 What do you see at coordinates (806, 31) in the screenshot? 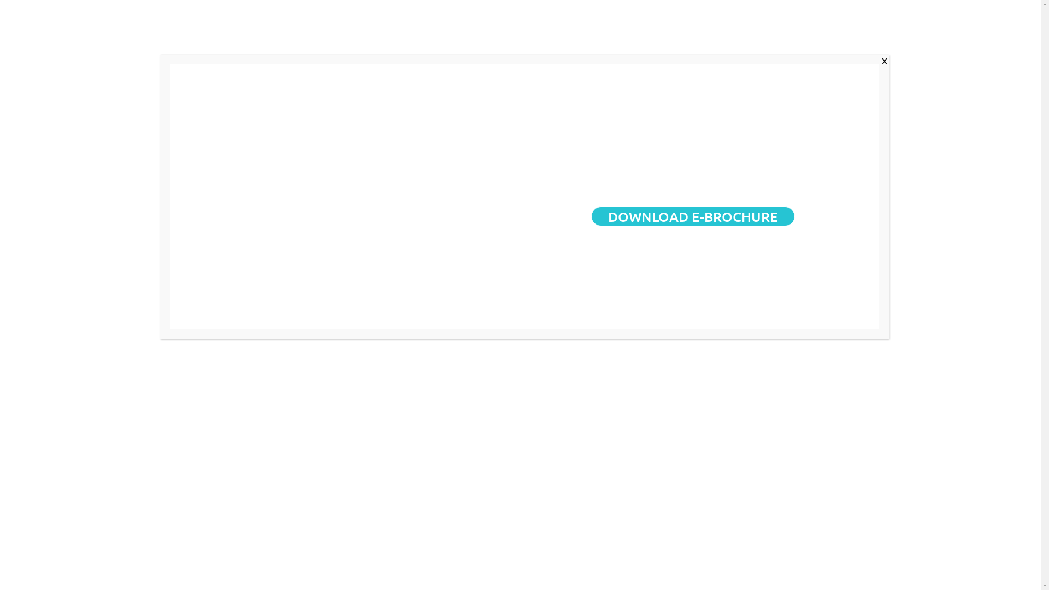
I see `Contact` at bounding box center [806, 31].